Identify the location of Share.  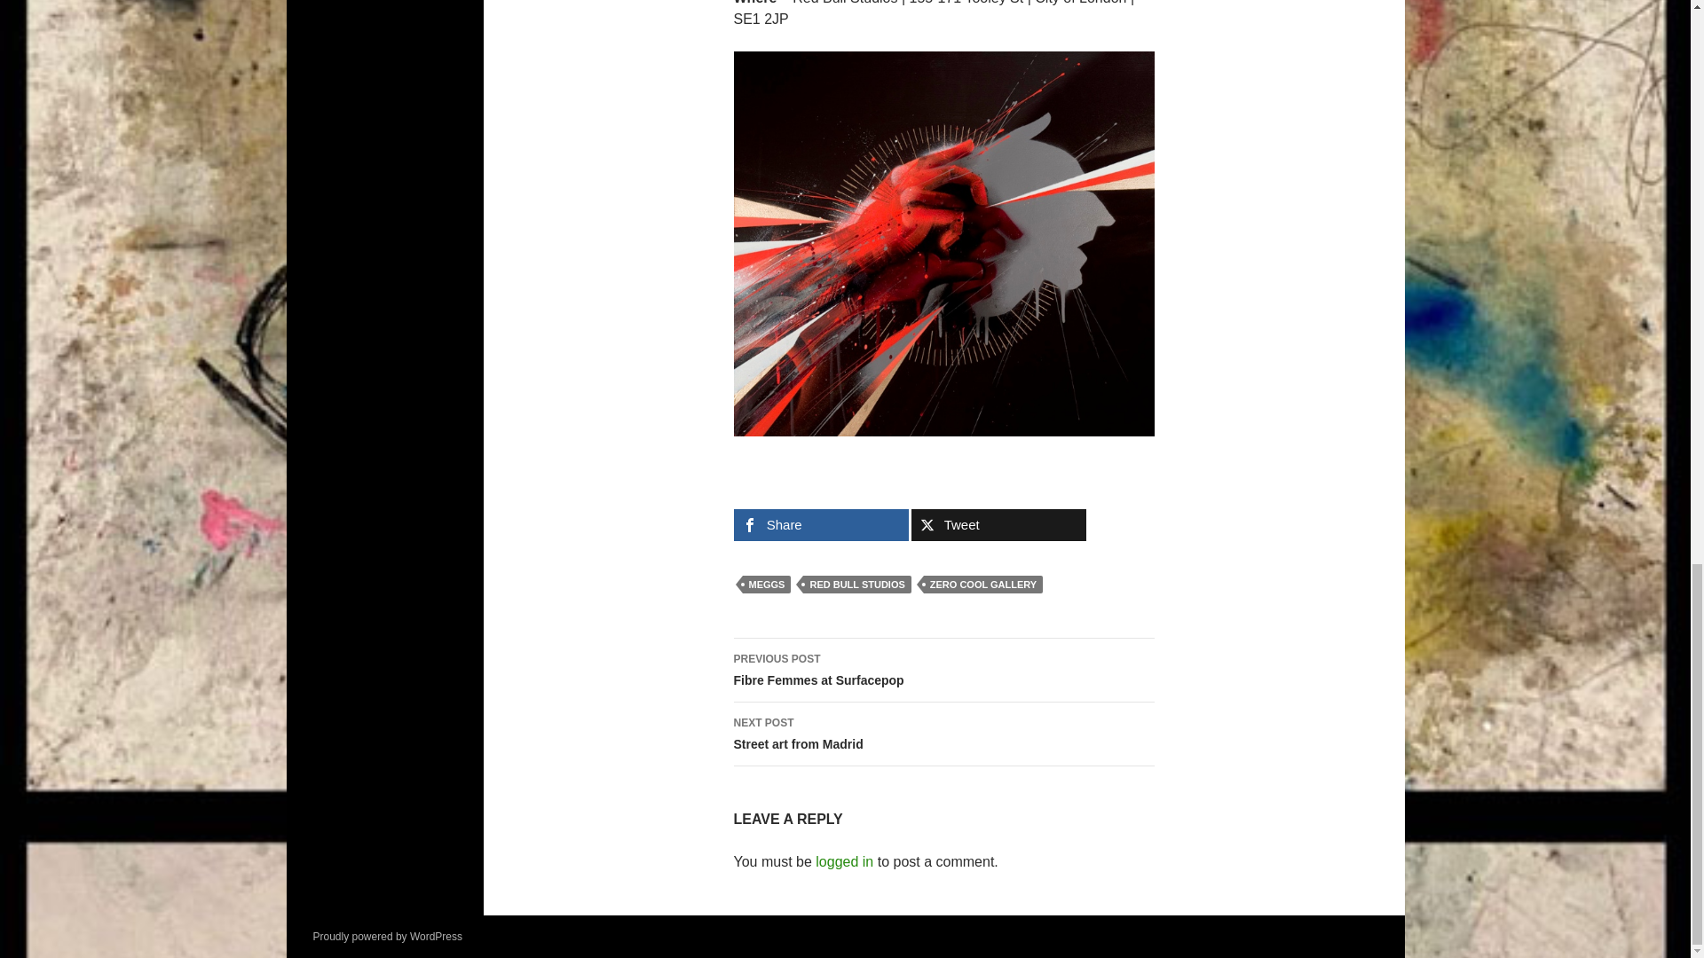
(844, 861).